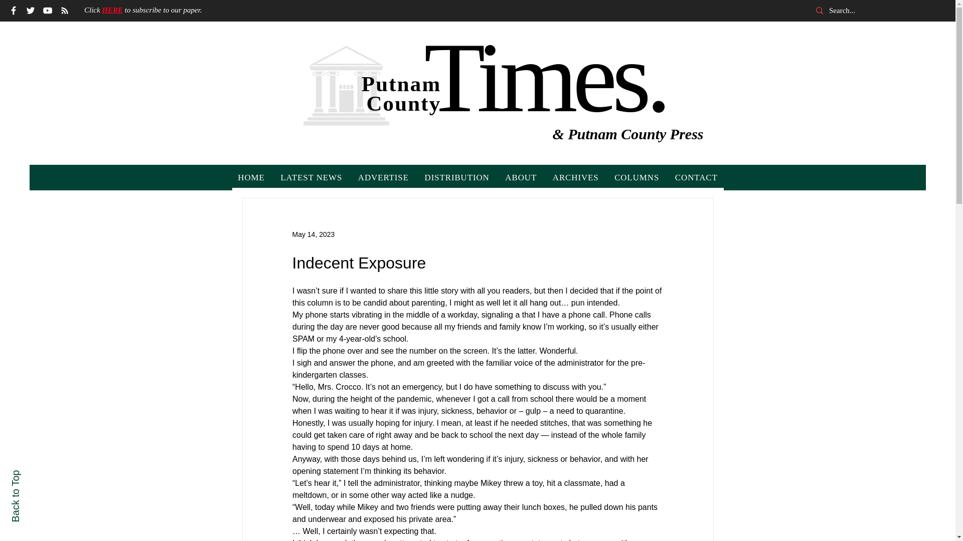  I want to click on CONTACT, so click(696, 177).